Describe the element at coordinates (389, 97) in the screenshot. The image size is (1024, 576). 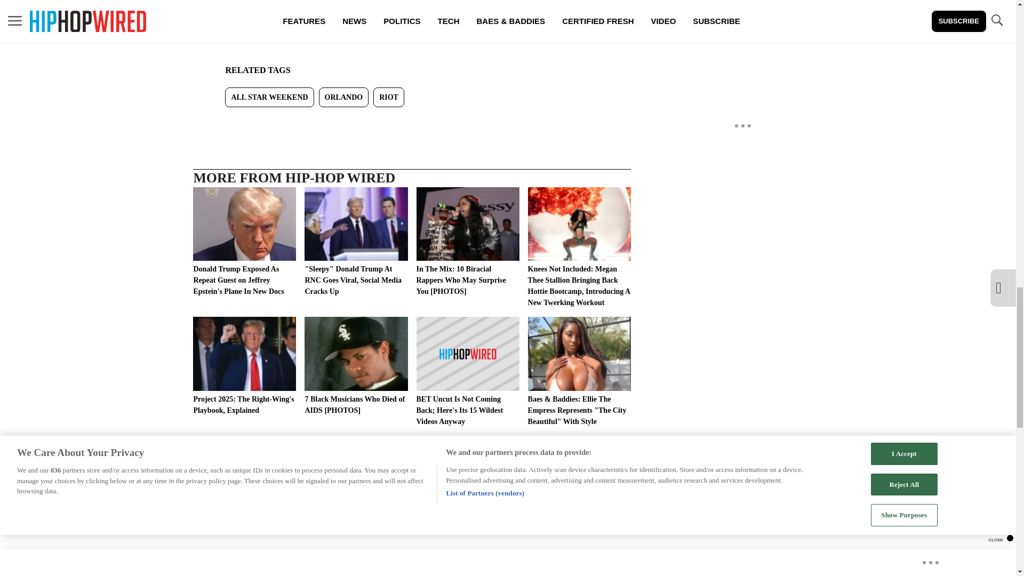
I see `RIOT` at that location.